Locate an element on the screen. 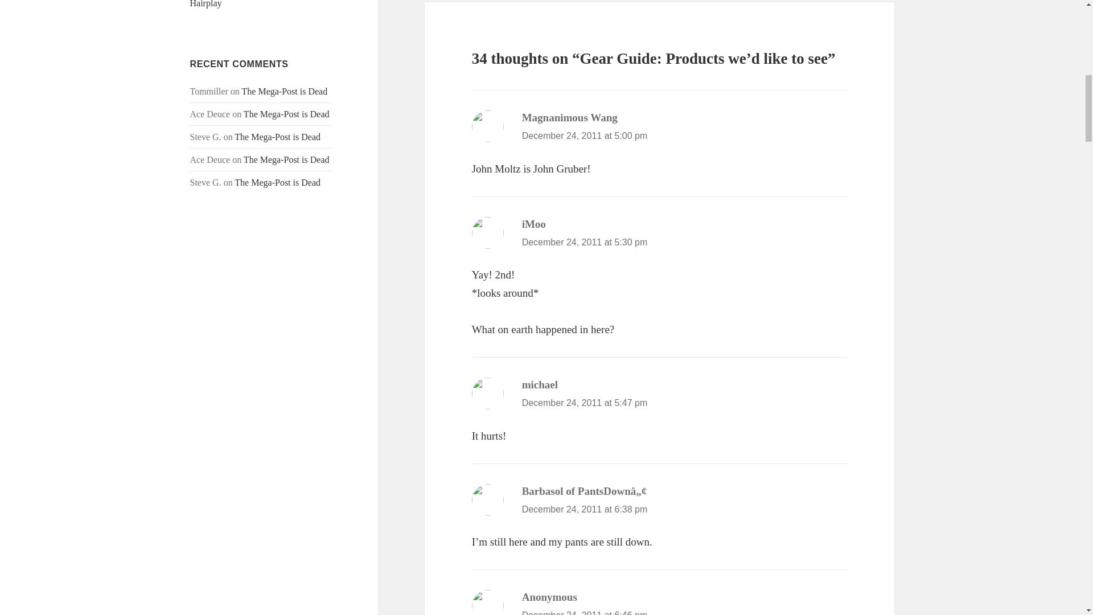 The image size is (1093, 615). The Mega-Post is Dead is located at coordinates (287, 159).